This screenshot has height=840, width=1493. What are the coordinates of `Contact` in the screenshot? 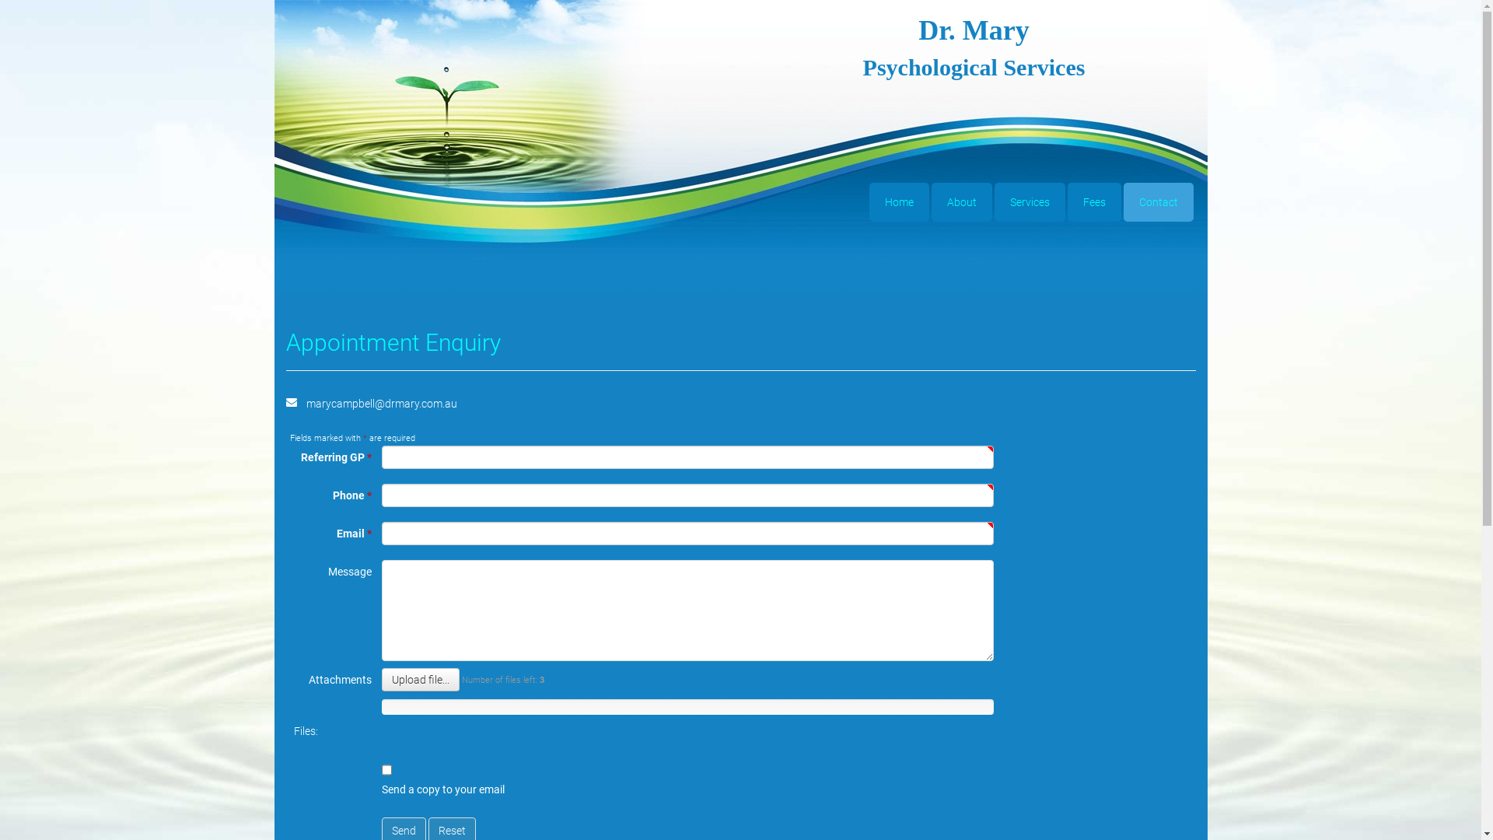 It's located at (1158, 202).